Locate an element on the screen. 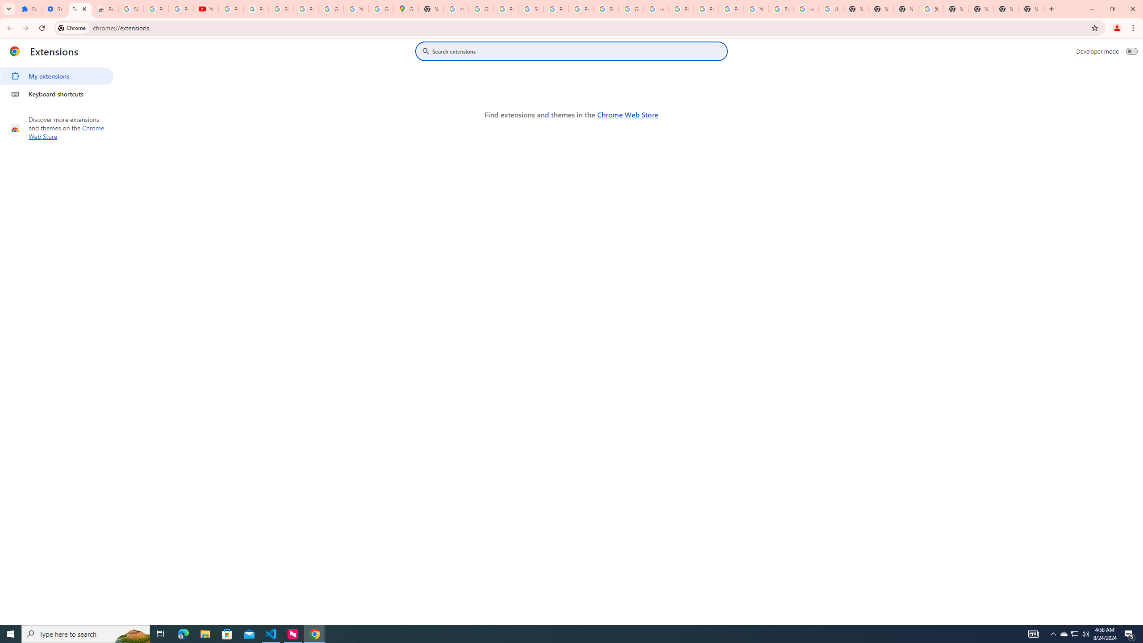 The image size is (1143, 643). Google Maps is located at coordinates (406, 9).